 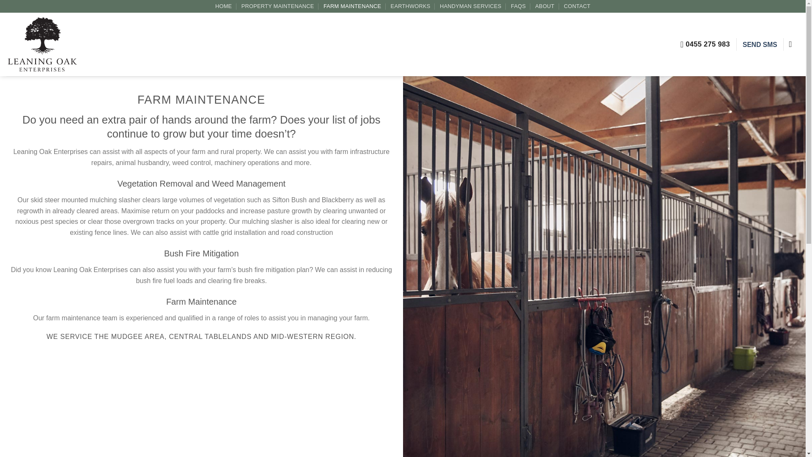 What do you see at coordinates (352, 6) in the screenshot?
I see `FARM MAINTENANCE` at bounding box center [352, 6].